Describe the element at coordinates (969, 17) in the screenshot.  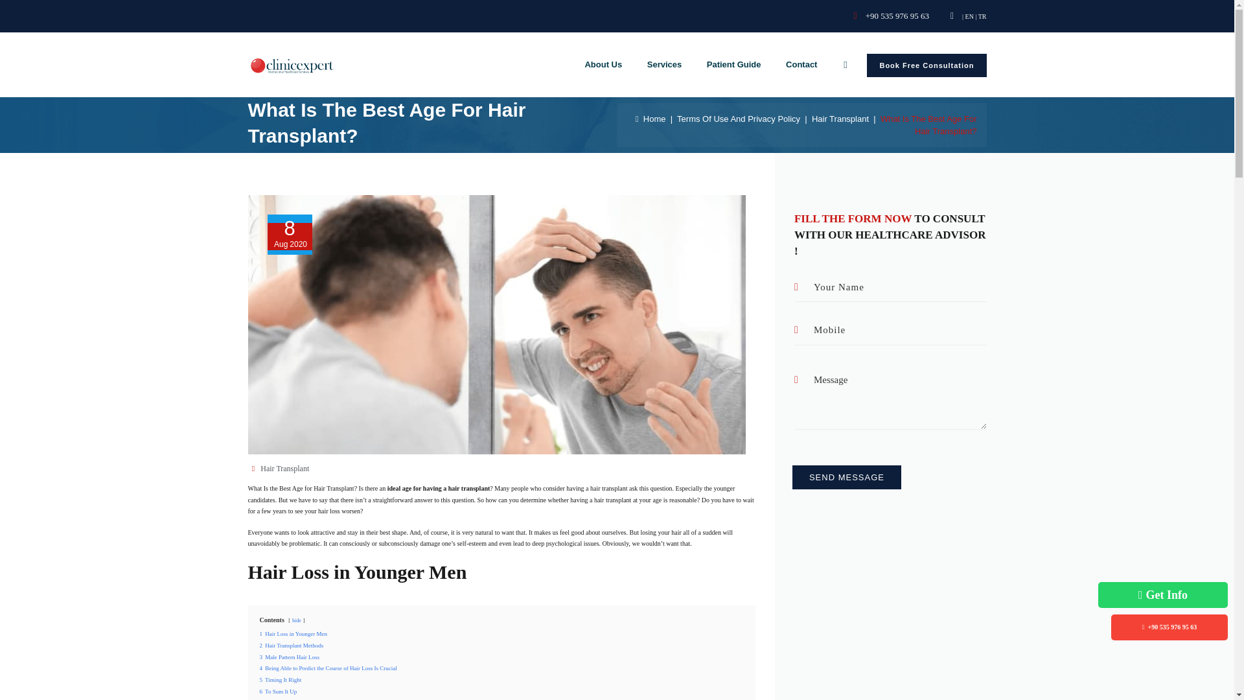
I see `EN` at that location.